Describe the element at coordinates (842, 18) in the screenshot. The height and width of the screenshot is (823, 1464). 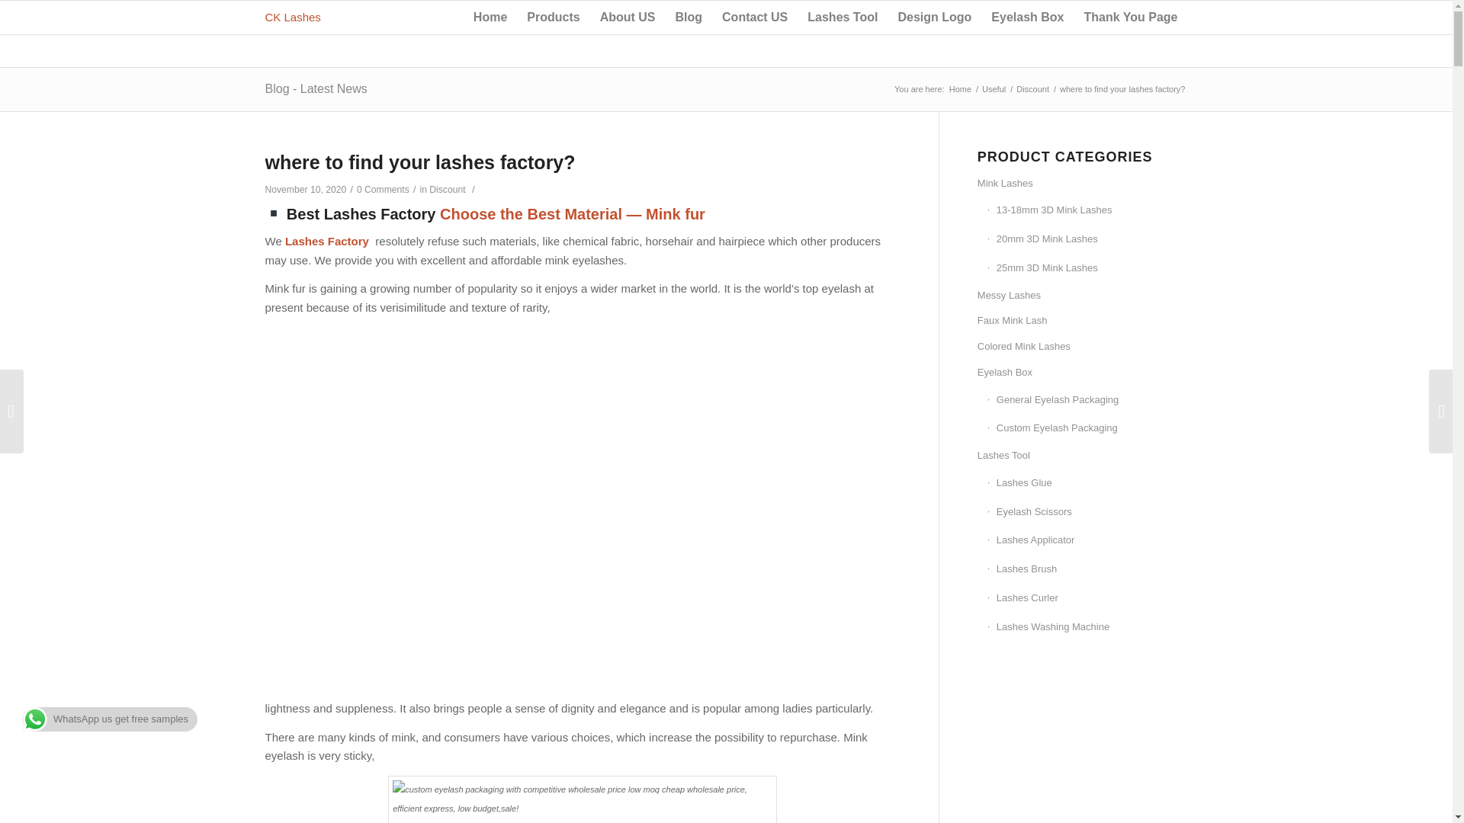
I see `Lashes Tool` at that location.